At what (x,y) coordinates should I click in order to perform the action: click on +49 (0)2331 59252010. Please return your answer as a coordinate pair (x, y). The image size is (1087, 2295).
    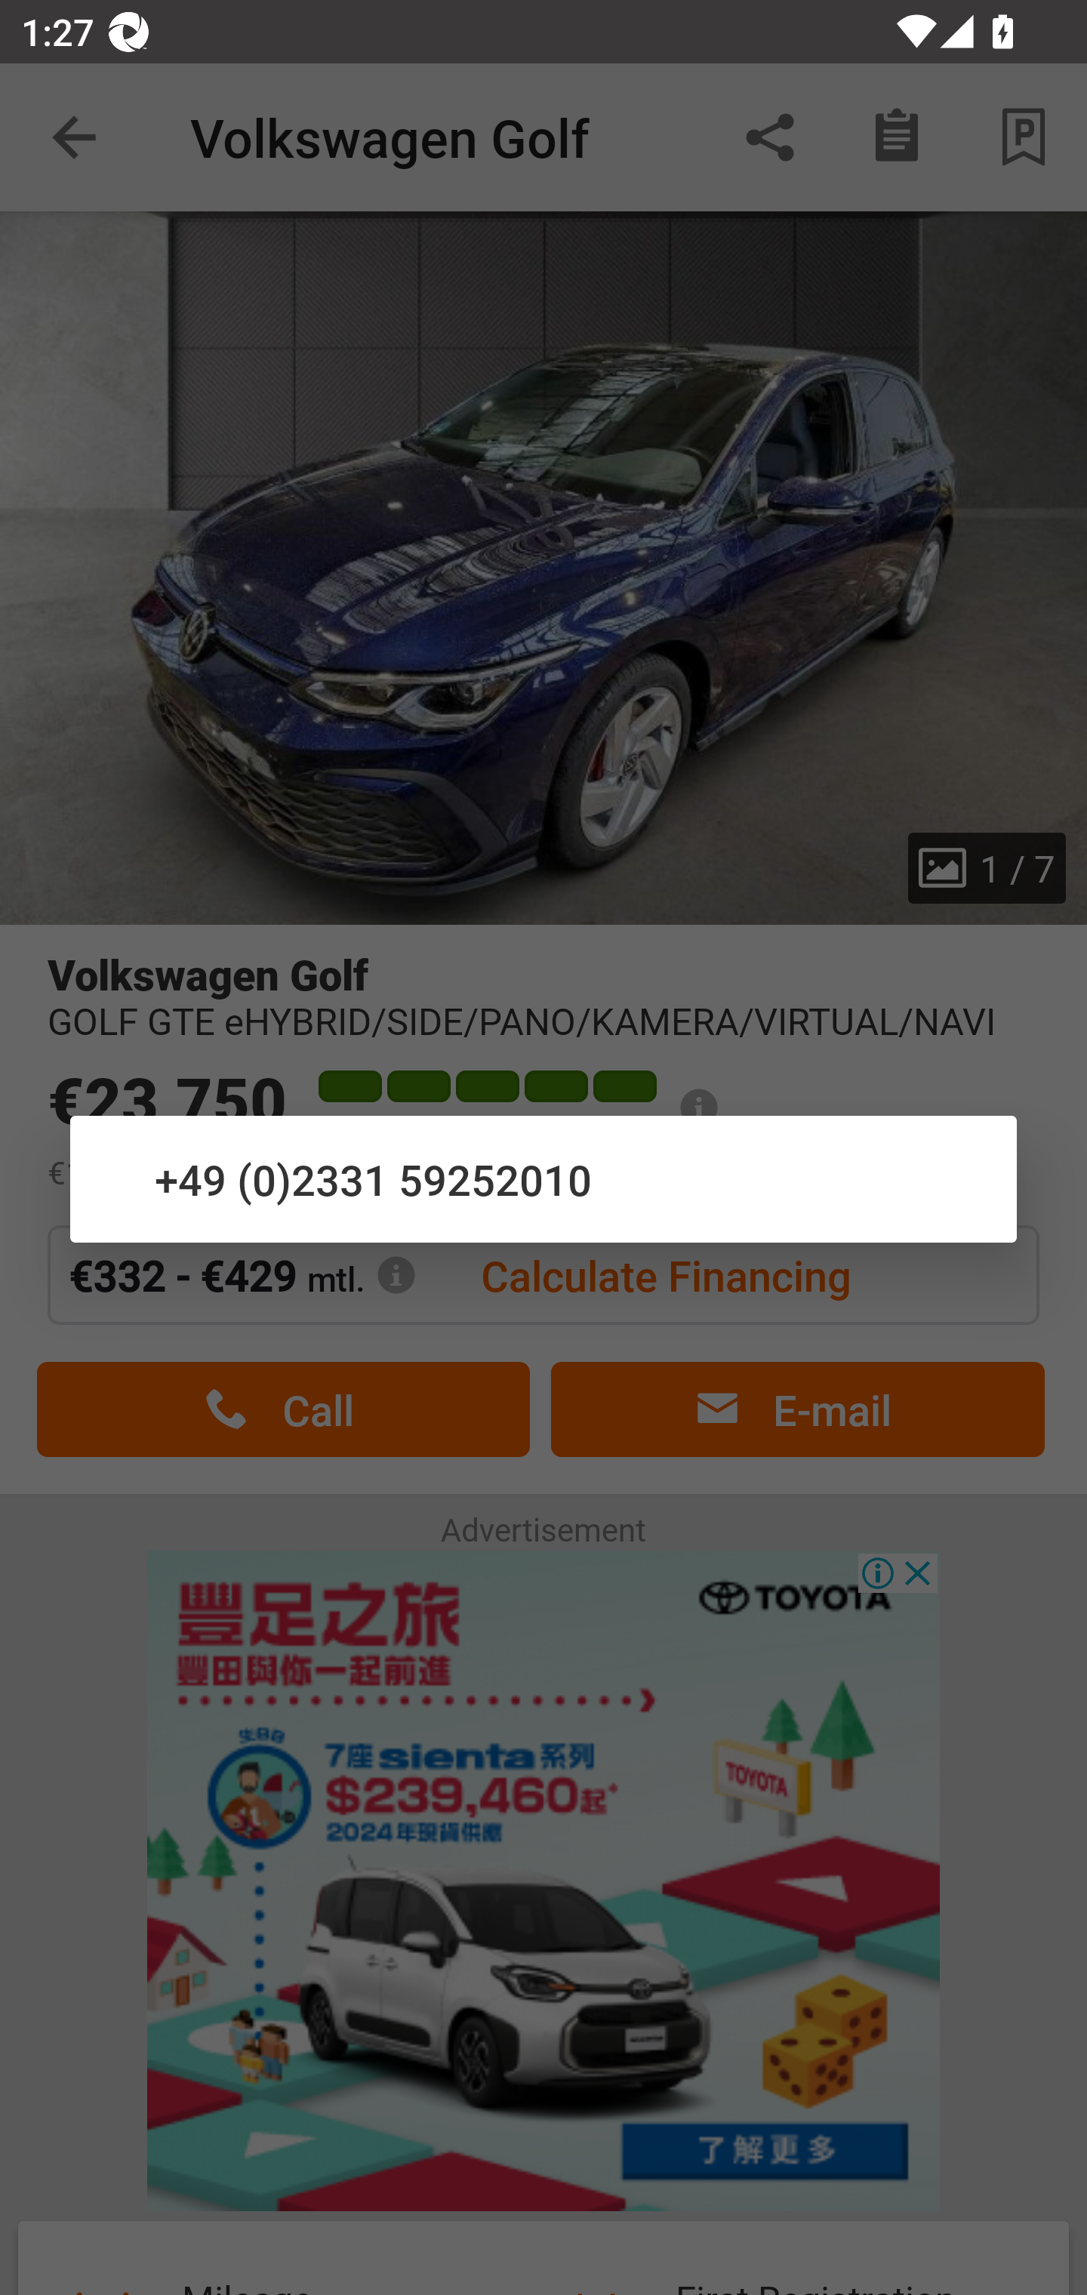
    Looking at the image, I should click on (543, 1178).